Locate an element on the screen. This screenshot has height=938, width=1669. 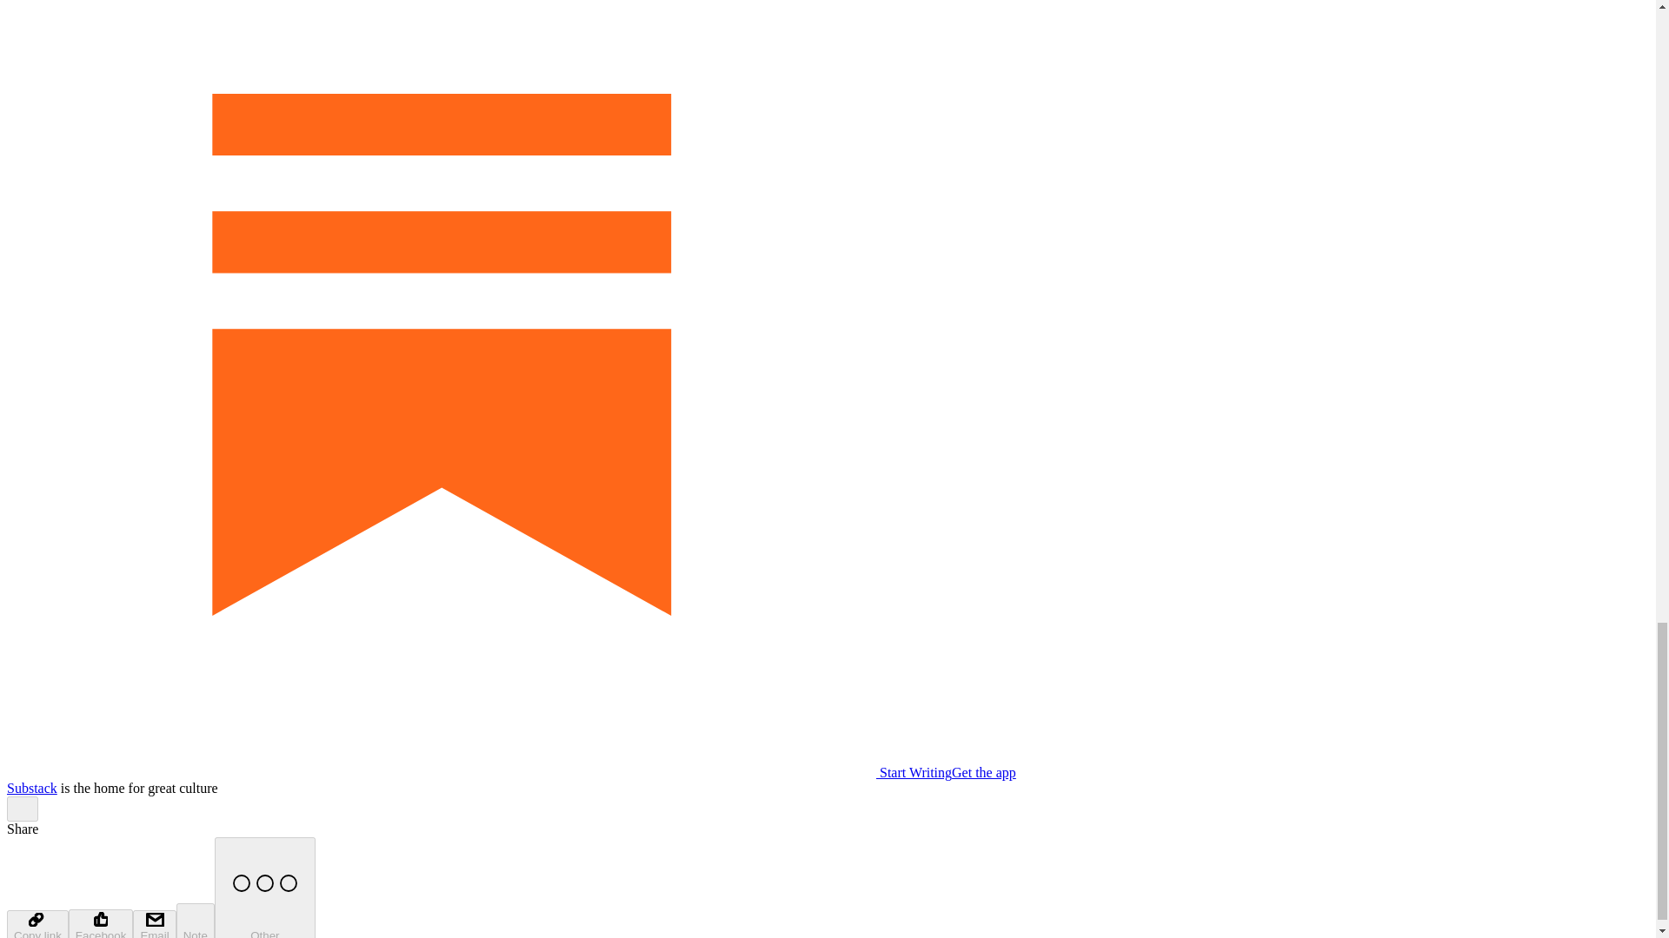
Get the app is located at coordinates (984, 772).